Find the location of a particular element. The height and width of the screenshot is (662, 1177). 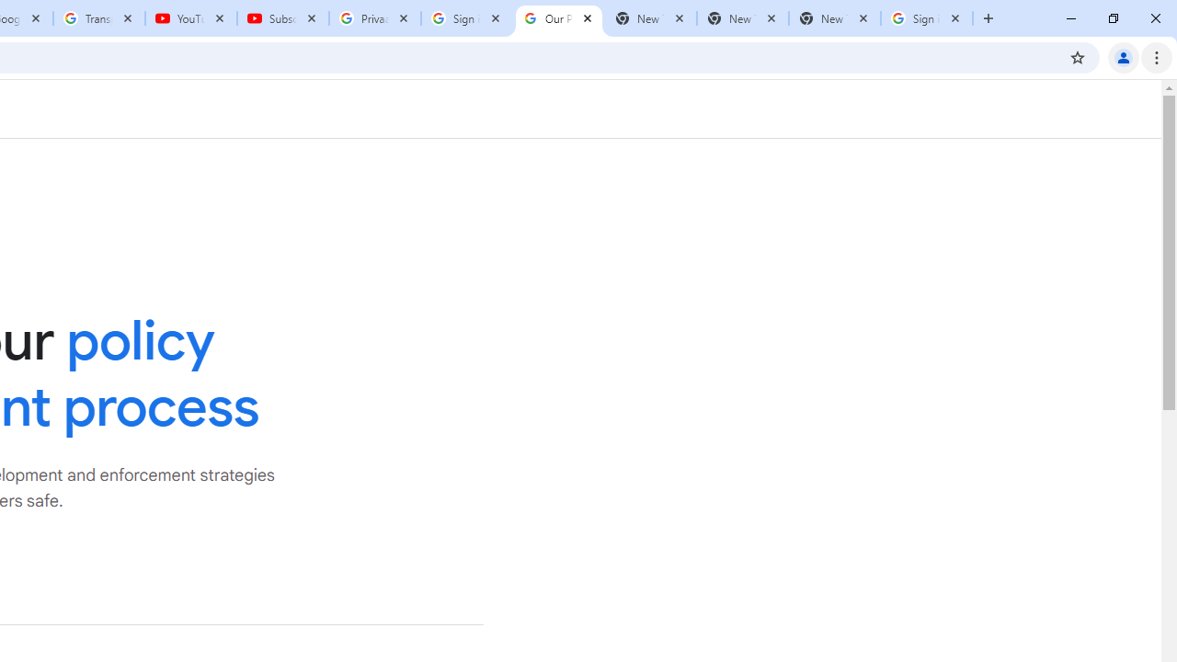

Sign in - Google Accounts is located at coordinates (927, 18).